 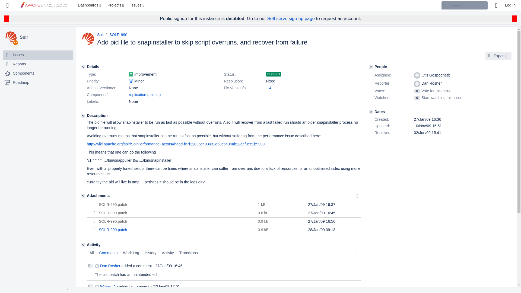 I want to click on Search for issues and view recent issues, so click(x=138, y=5).